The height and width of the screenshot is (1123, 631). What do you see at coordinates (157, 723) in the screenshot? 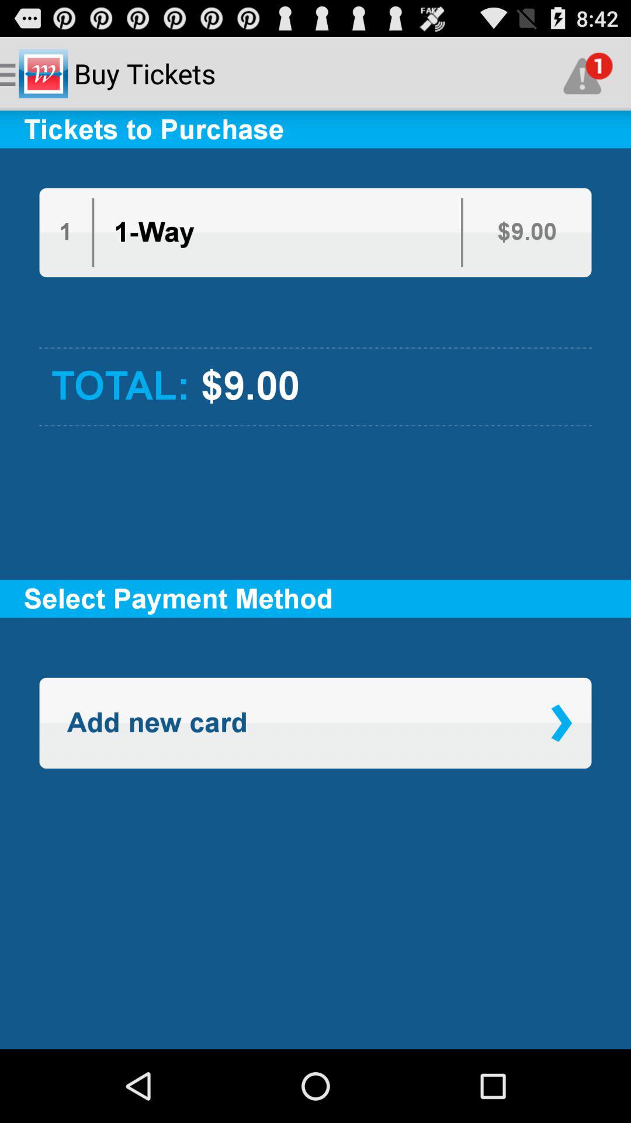
I see `click the icon on the left` at bounding box center [157, 723].